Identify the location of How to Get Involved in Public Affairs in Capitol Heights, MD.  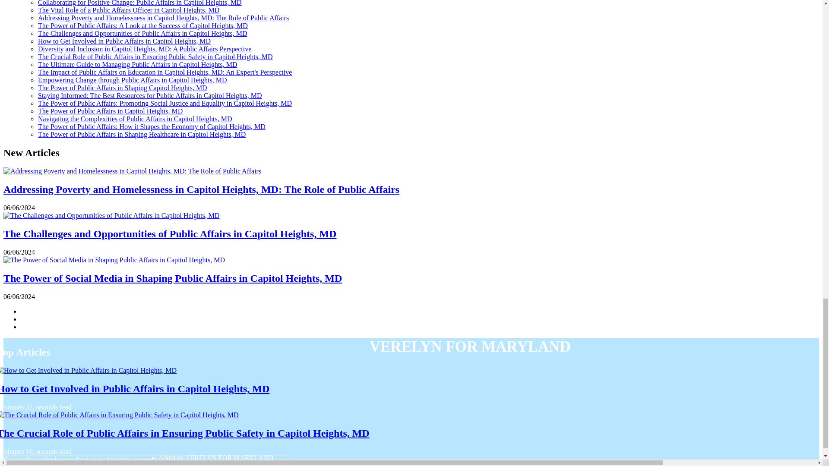
(124, 41).